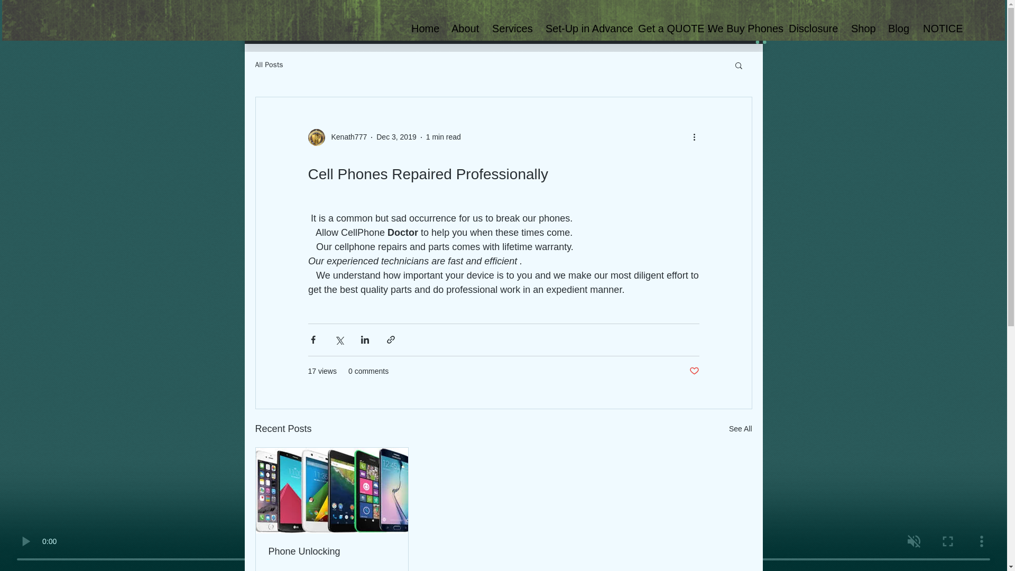 The height and width of the screenshot is (571, 1015). Describe the element at coordinates (936, 29) in the screenshot. I see `NOTICE` at that location.